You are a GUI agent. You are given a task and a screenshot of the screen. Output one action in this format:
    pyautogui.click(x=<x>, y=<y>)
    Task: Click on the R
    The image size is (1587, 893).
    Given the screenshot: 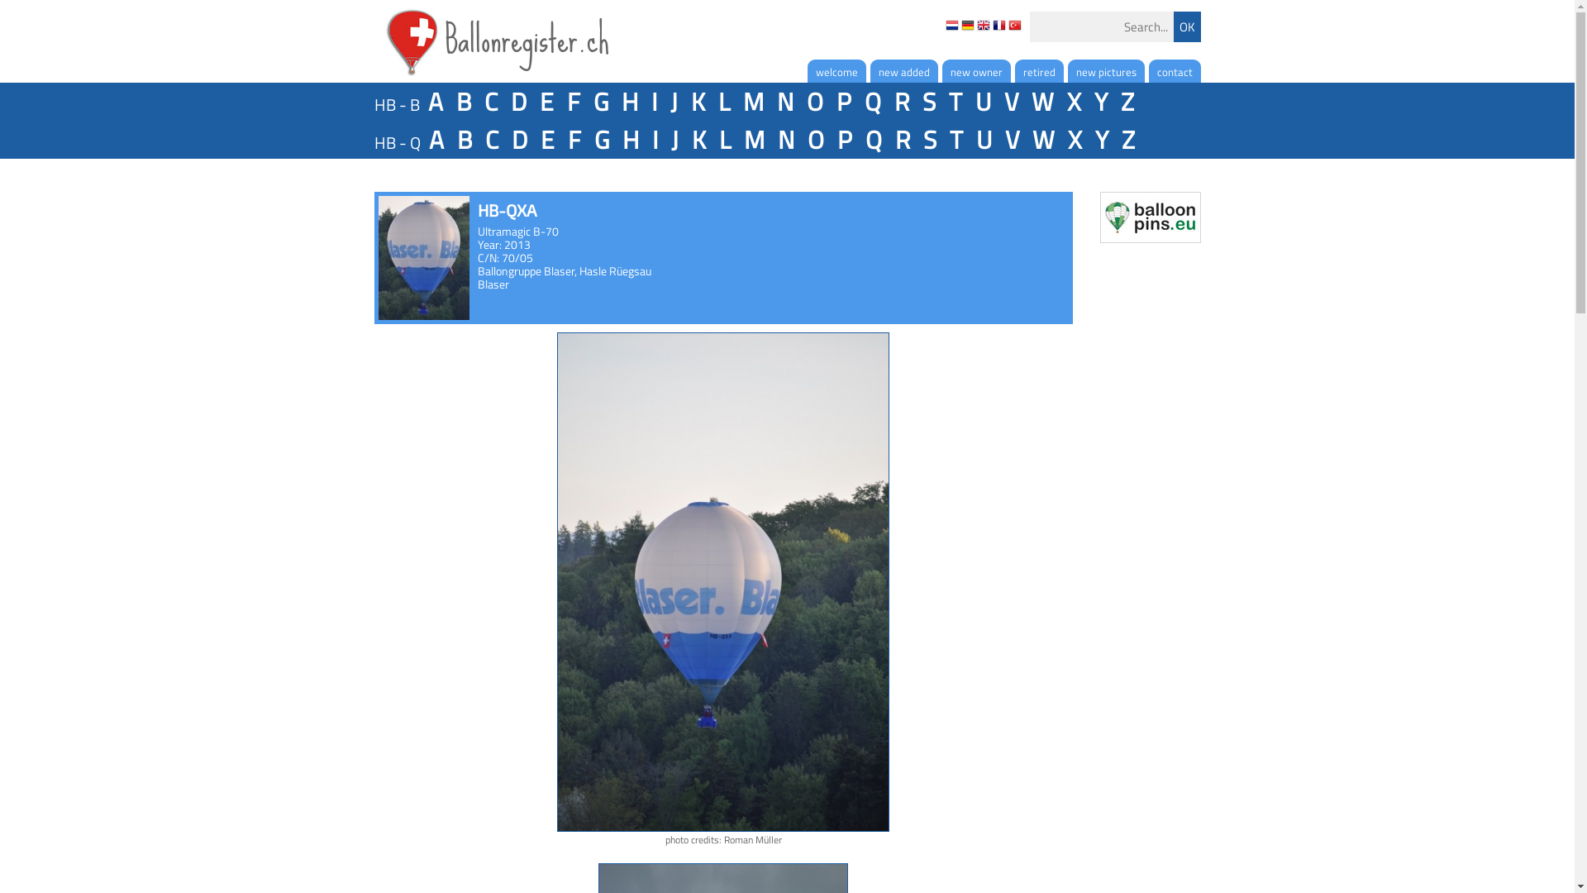 What is the action you would take?
    pyautogui.click(x=902, y=102)
    